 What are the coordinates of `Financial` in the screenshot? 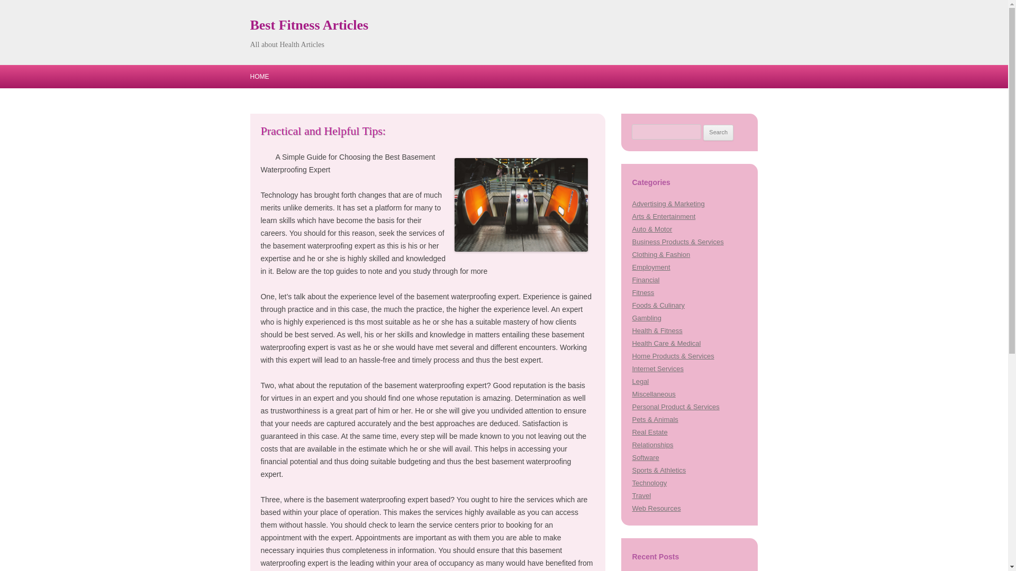 It's located at (646, 279).